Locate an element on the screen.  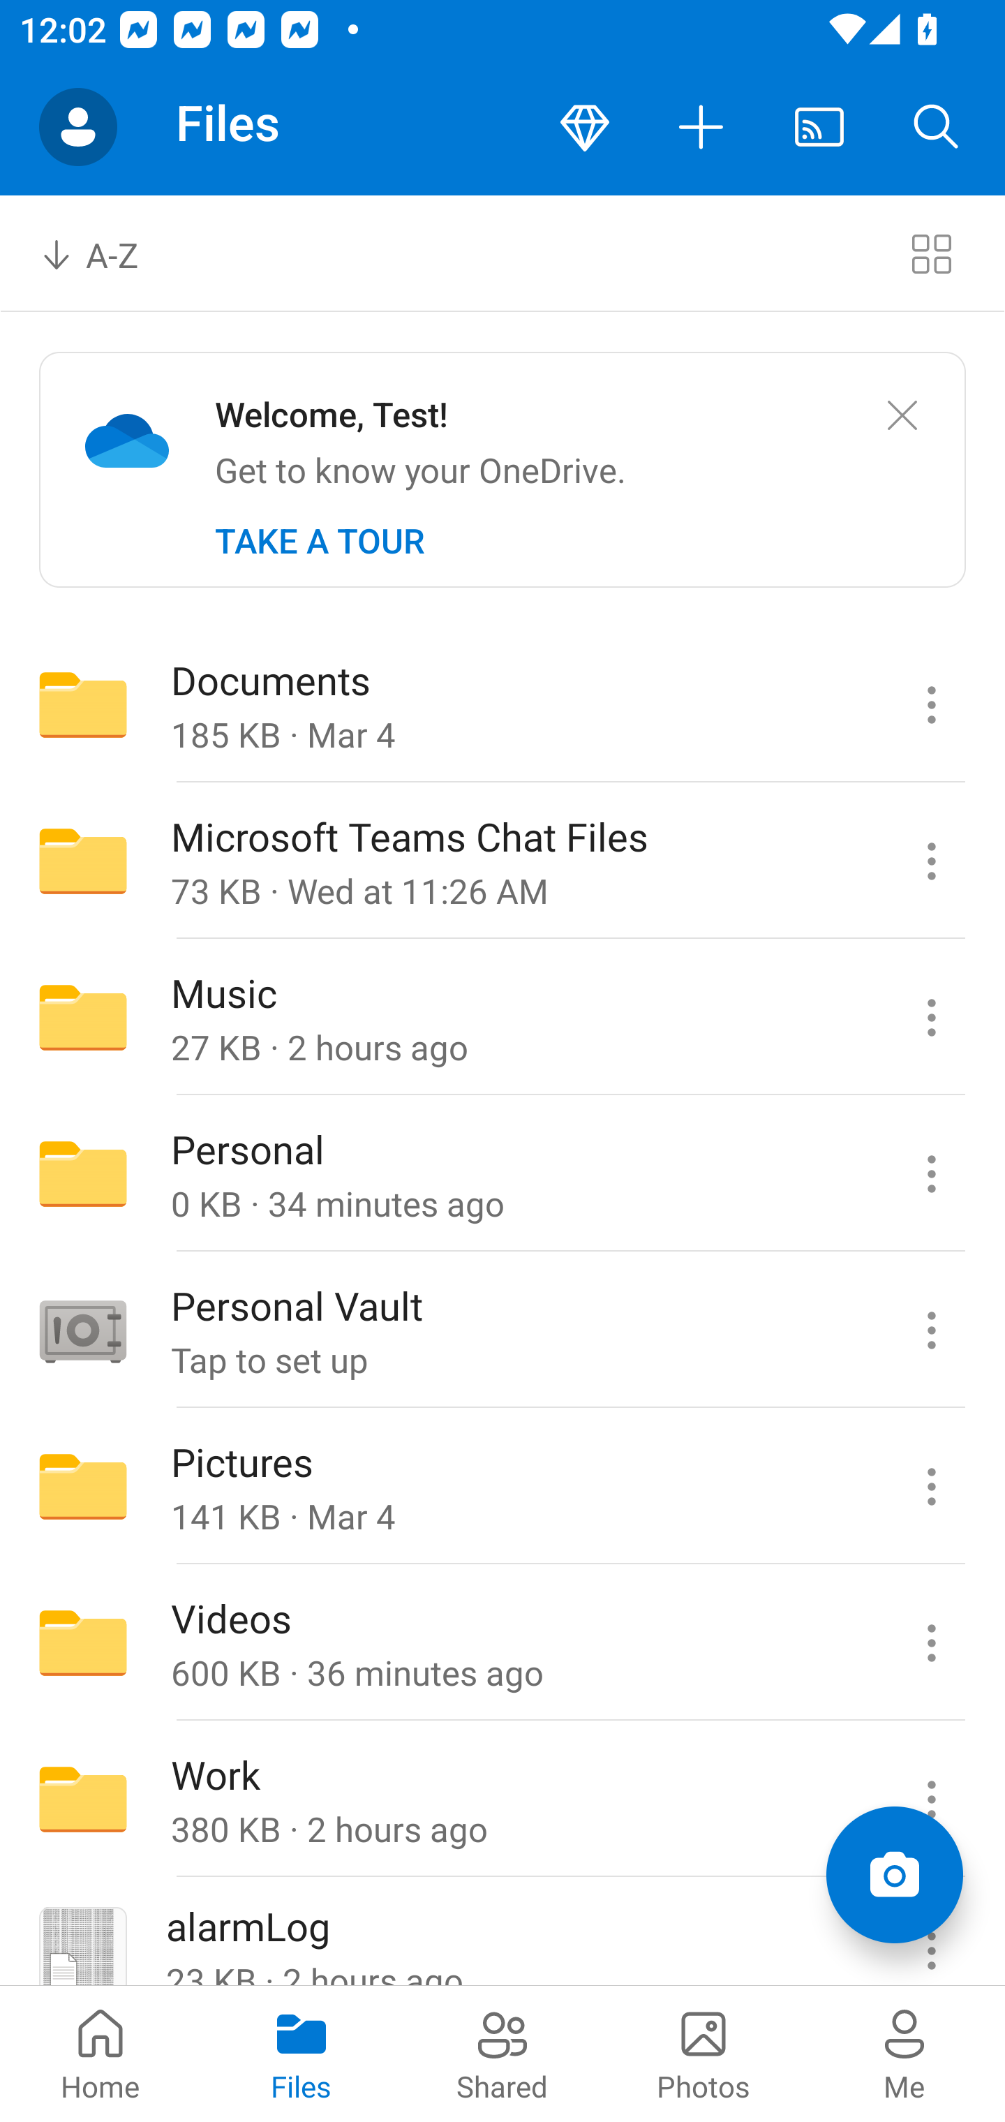
Search button is located at coordinates (937, 127).